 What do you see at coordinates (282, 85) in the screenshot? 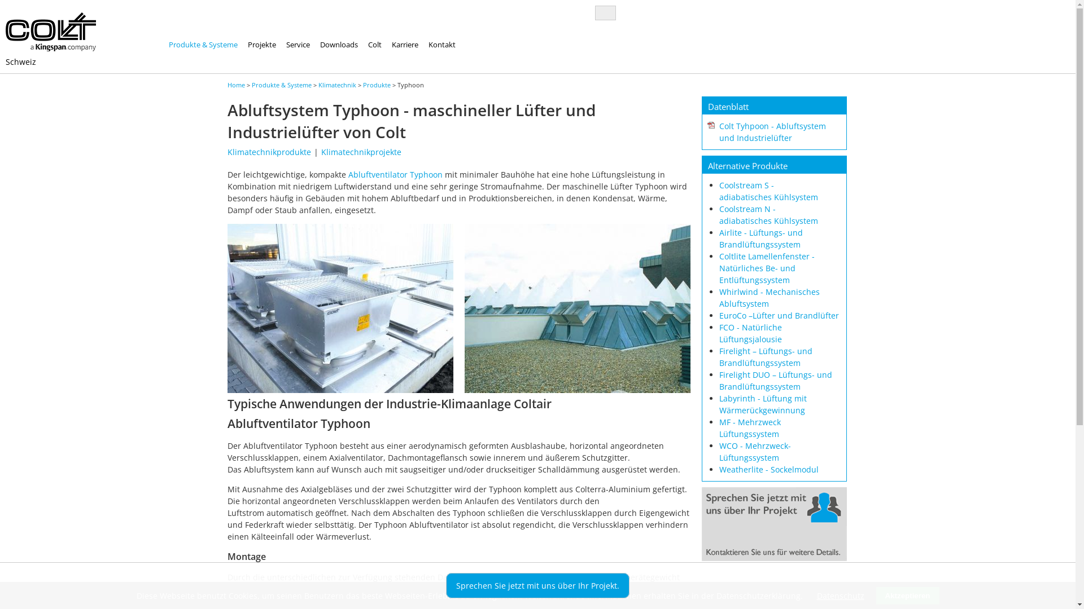
I see `Produkte & Systeme` at bounding box center [282, 85].